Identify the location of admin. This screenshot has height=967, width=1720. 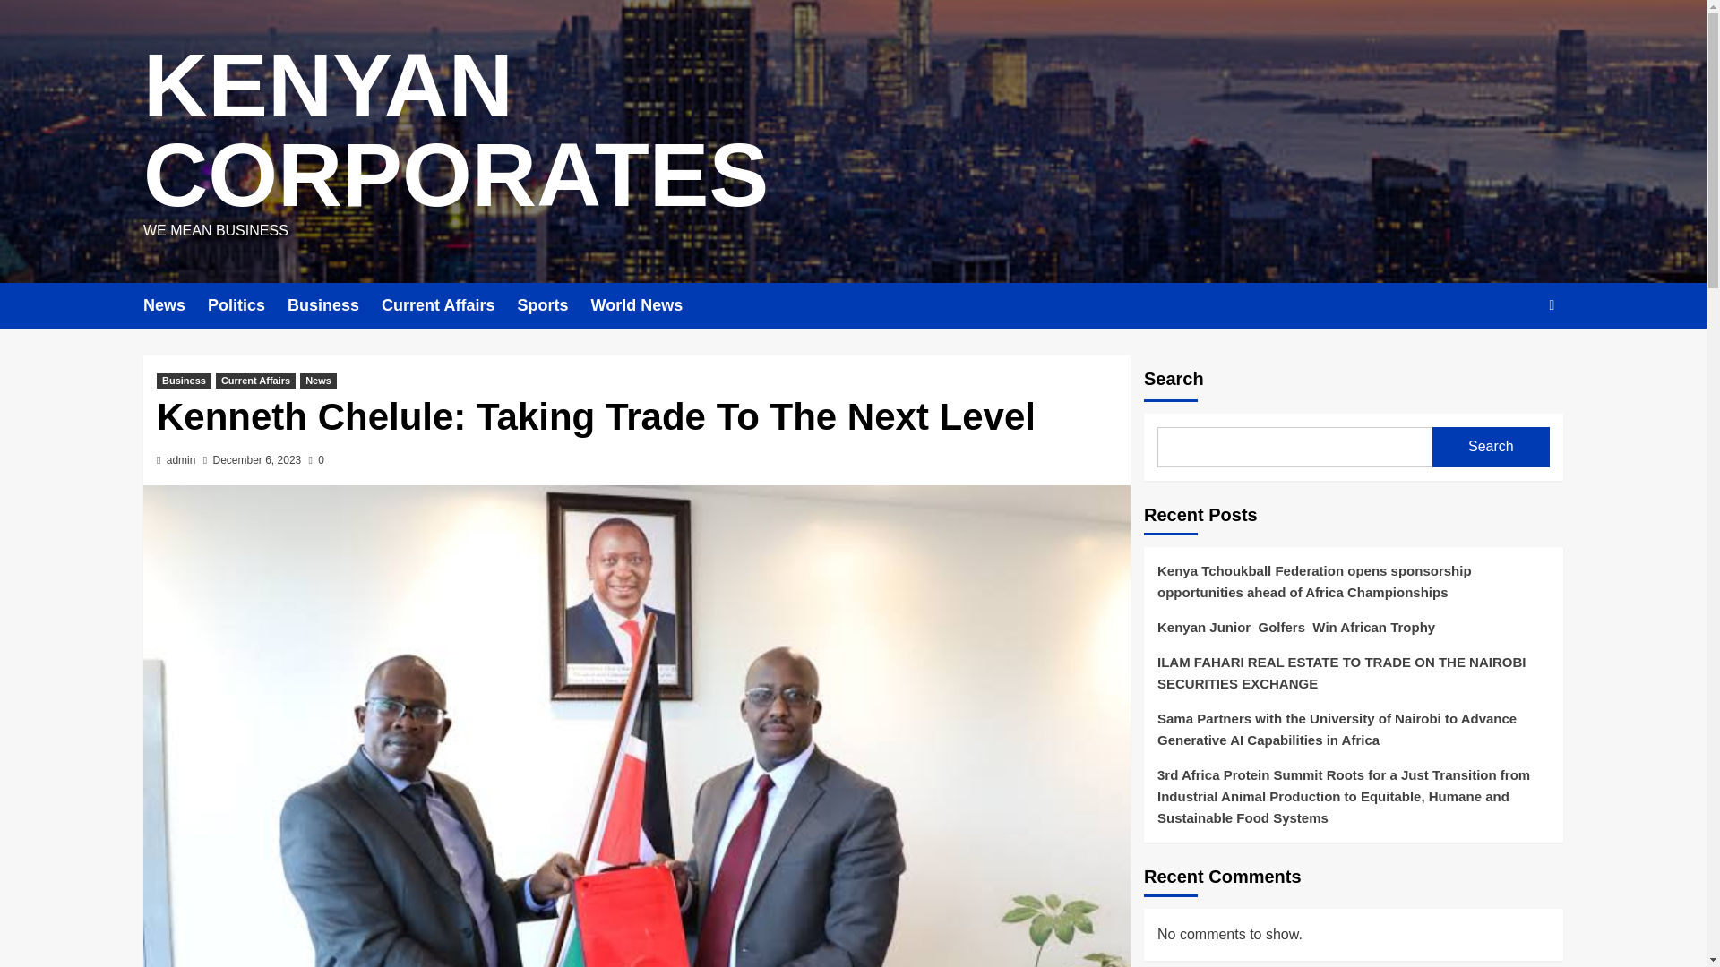
(181, 459).